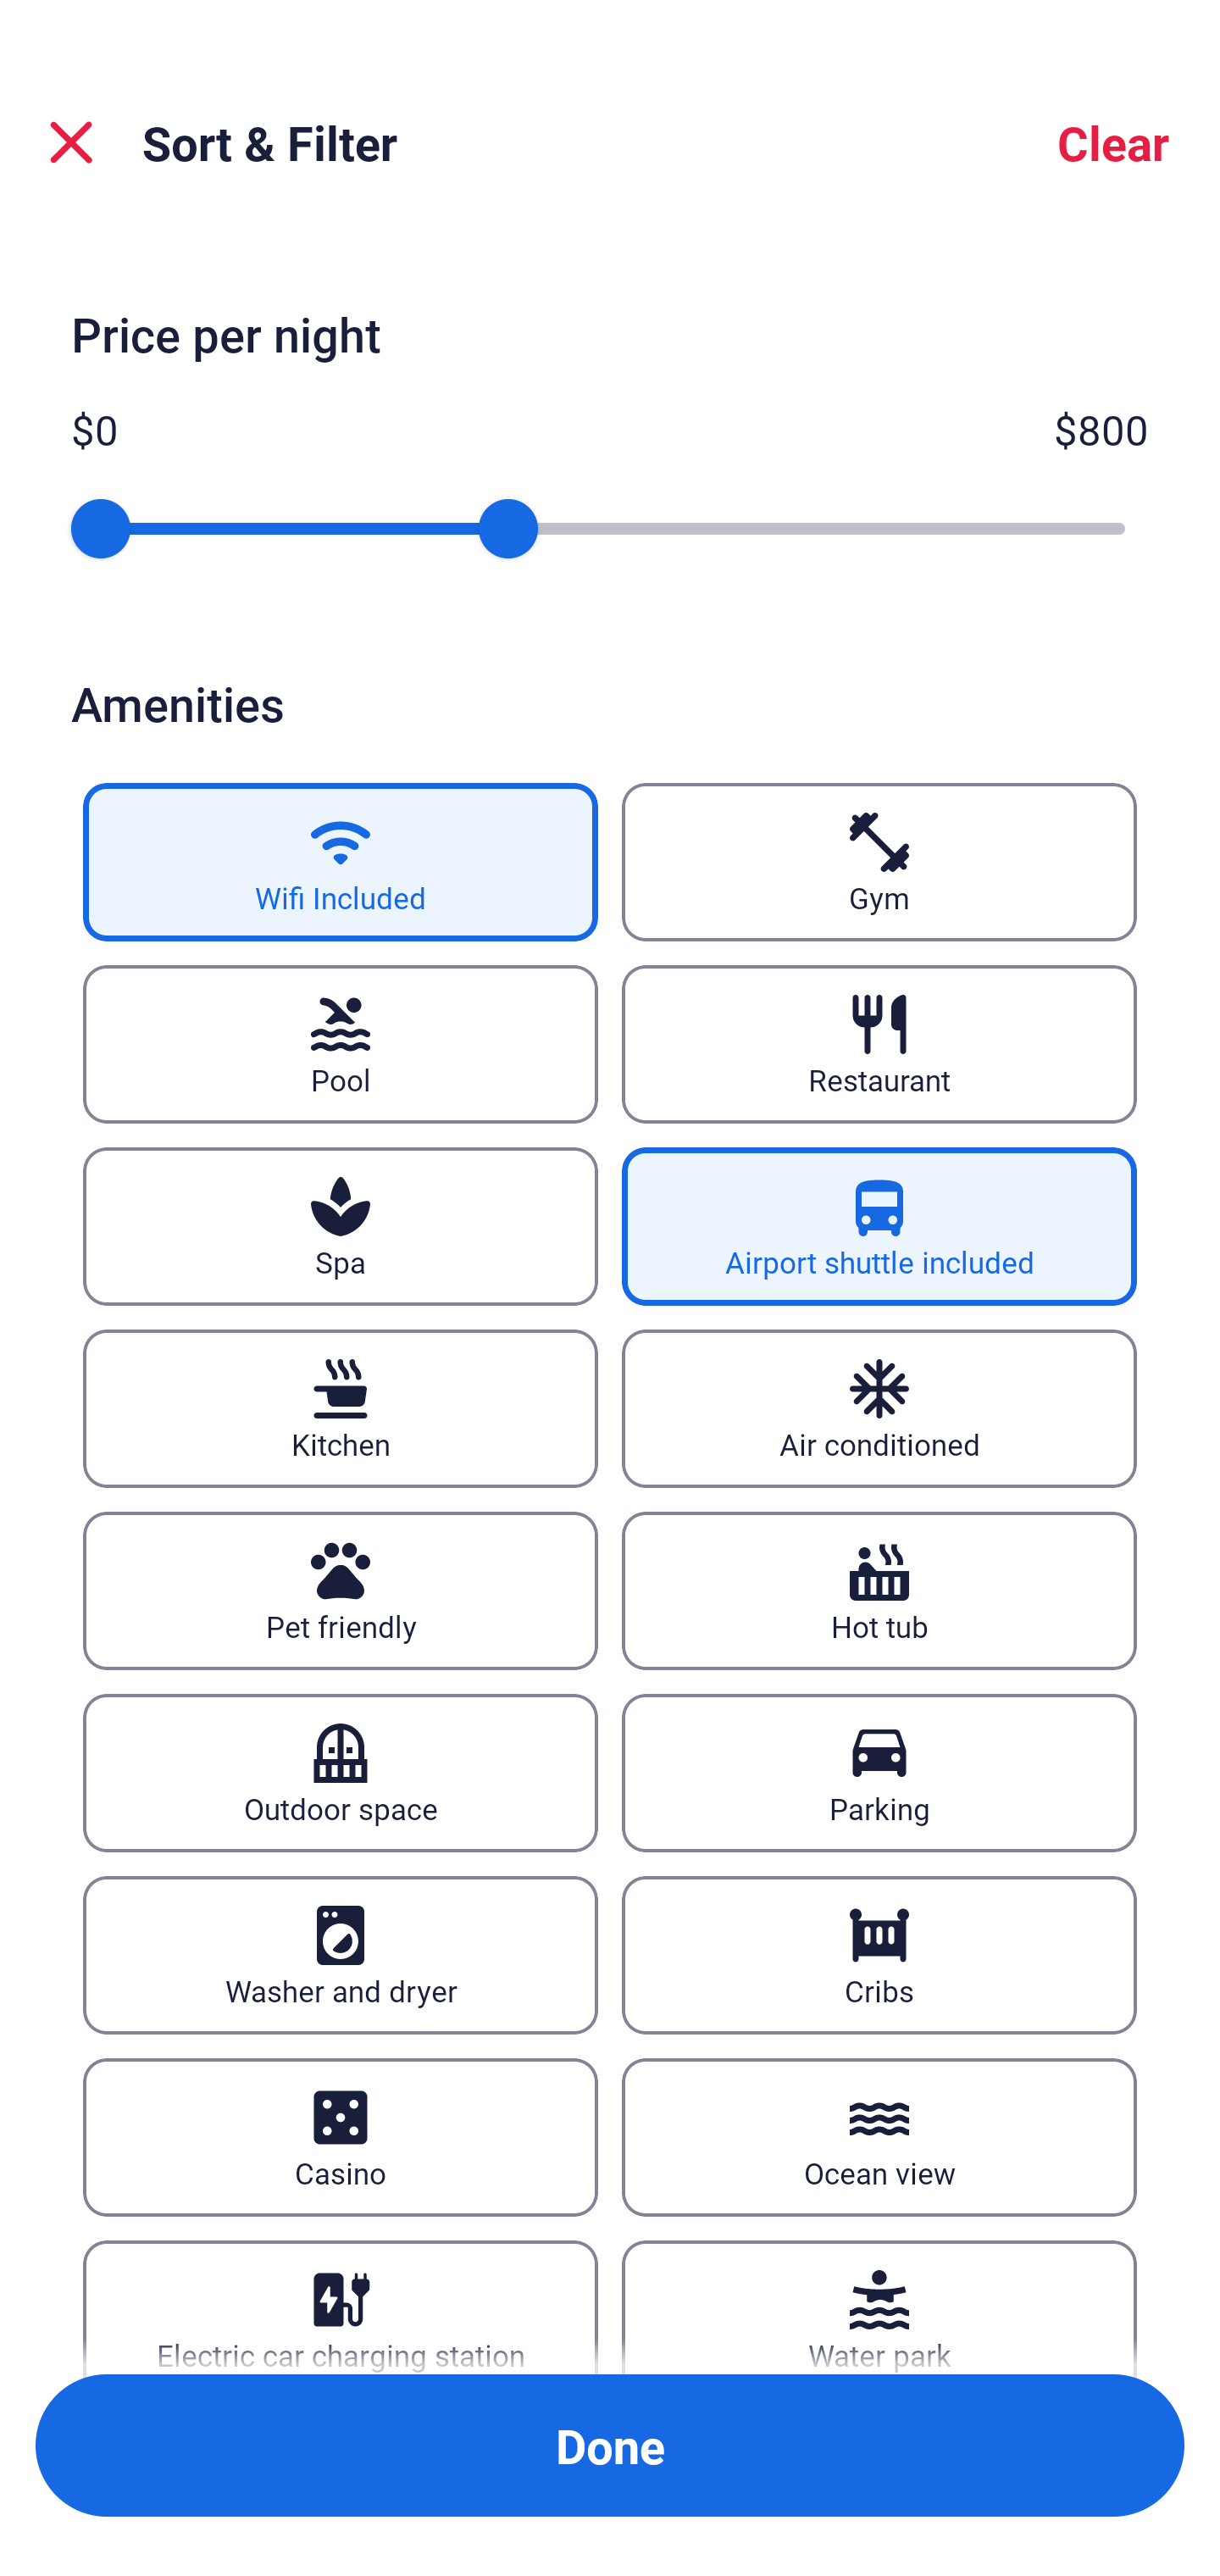  I want to click on Hot tub, so click(879, 1590).